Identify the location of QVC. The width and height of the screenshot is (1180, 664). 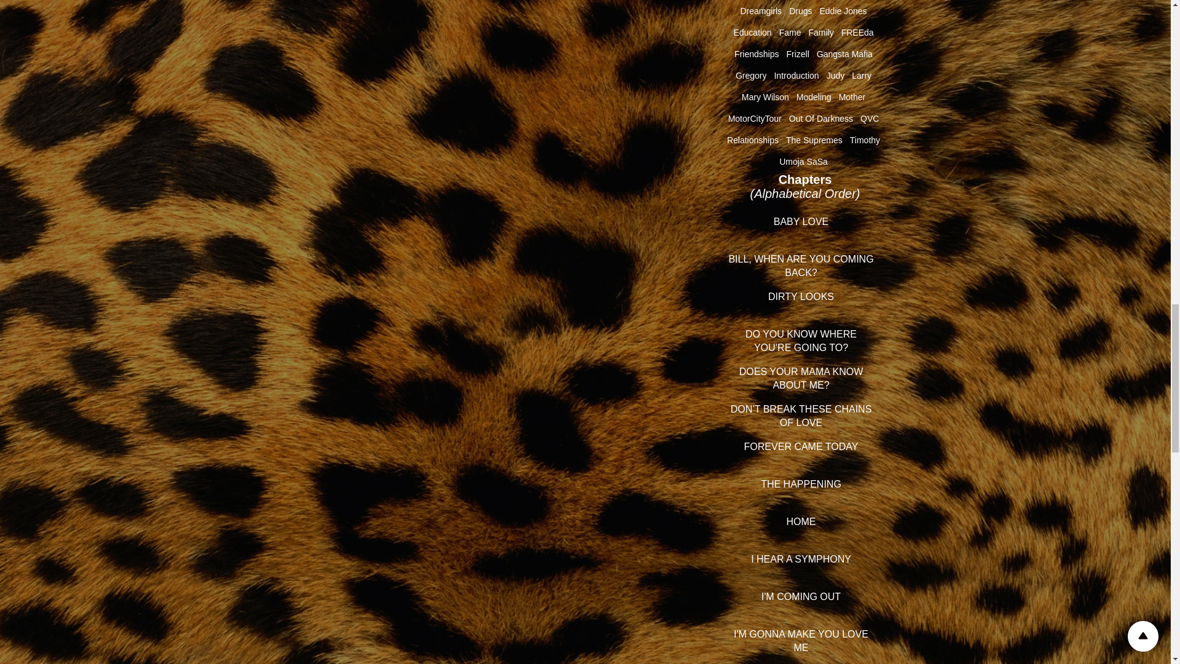
(869, 118).